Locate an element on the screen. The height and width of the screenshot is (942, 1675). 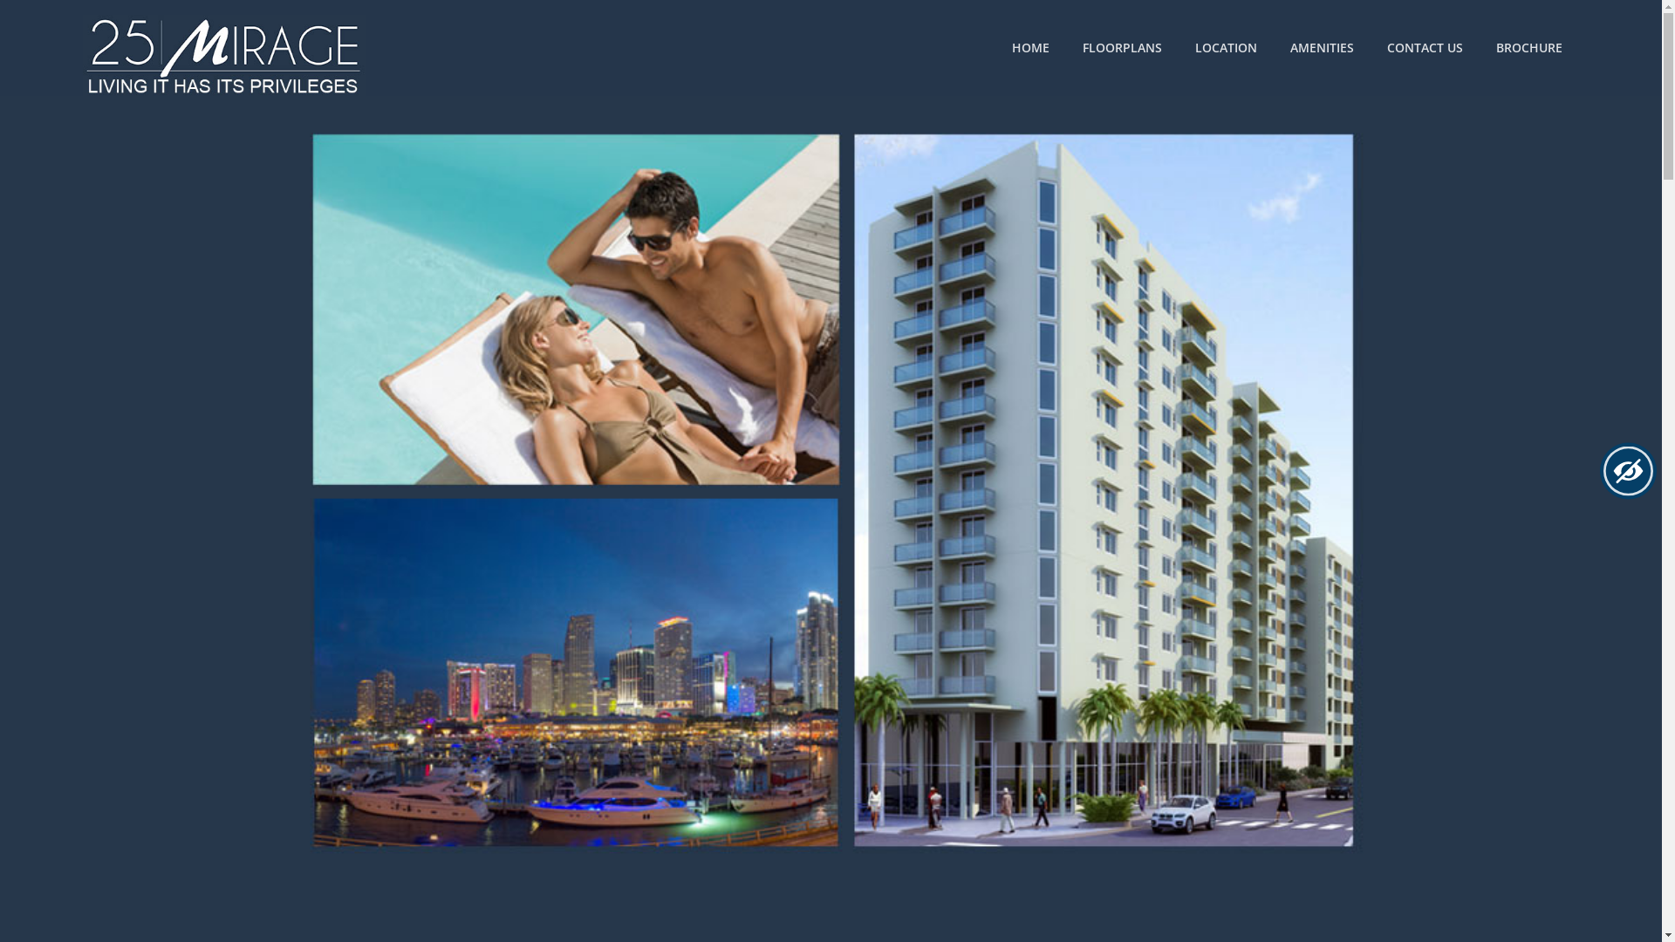
AMENITIES is located at coordinates (1323, 48).